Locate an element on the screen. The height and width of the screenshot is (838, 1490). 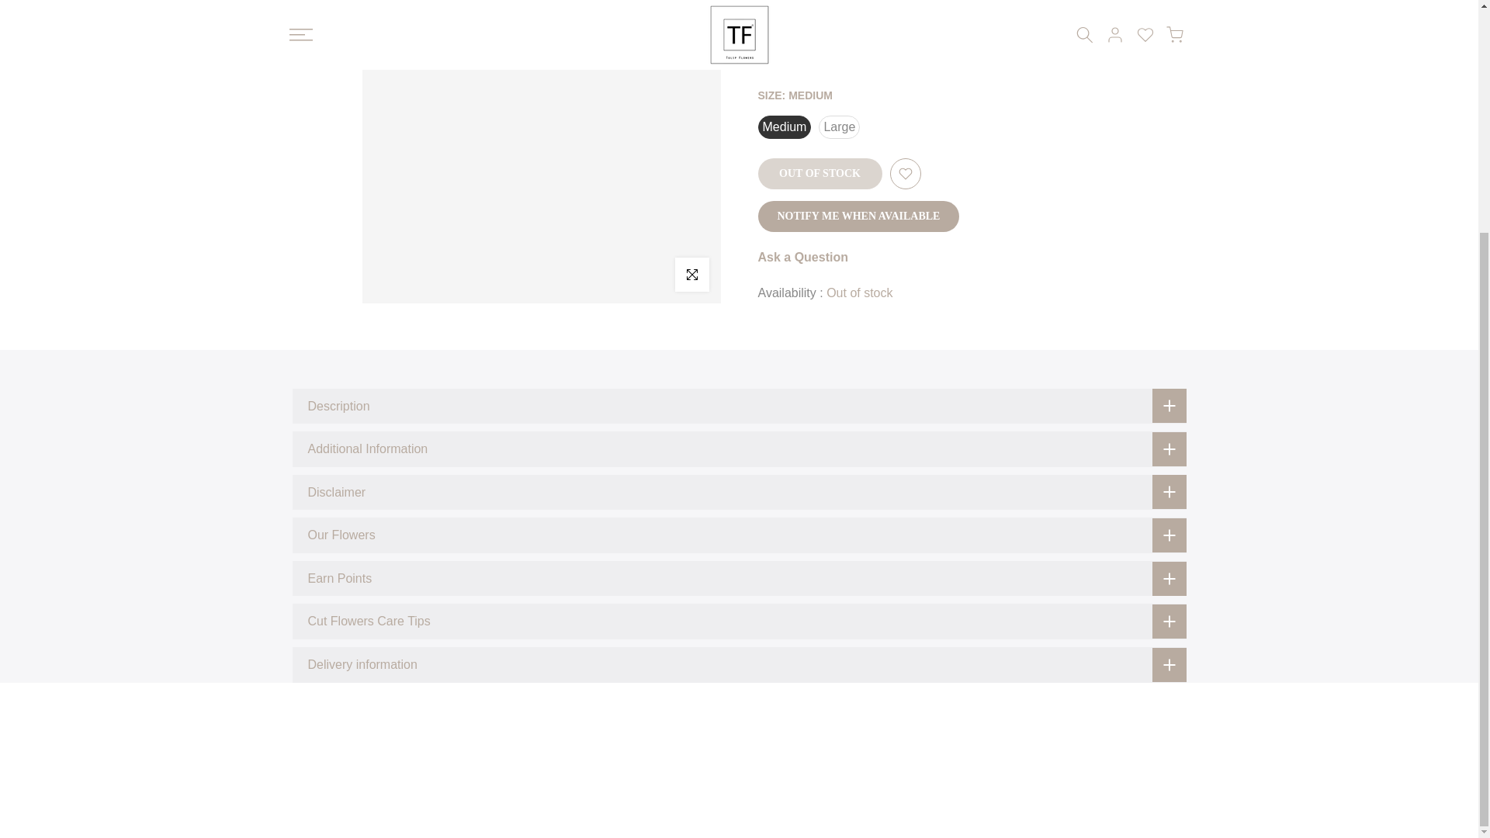
Delivery Policy is located at coordinates (357, 324).